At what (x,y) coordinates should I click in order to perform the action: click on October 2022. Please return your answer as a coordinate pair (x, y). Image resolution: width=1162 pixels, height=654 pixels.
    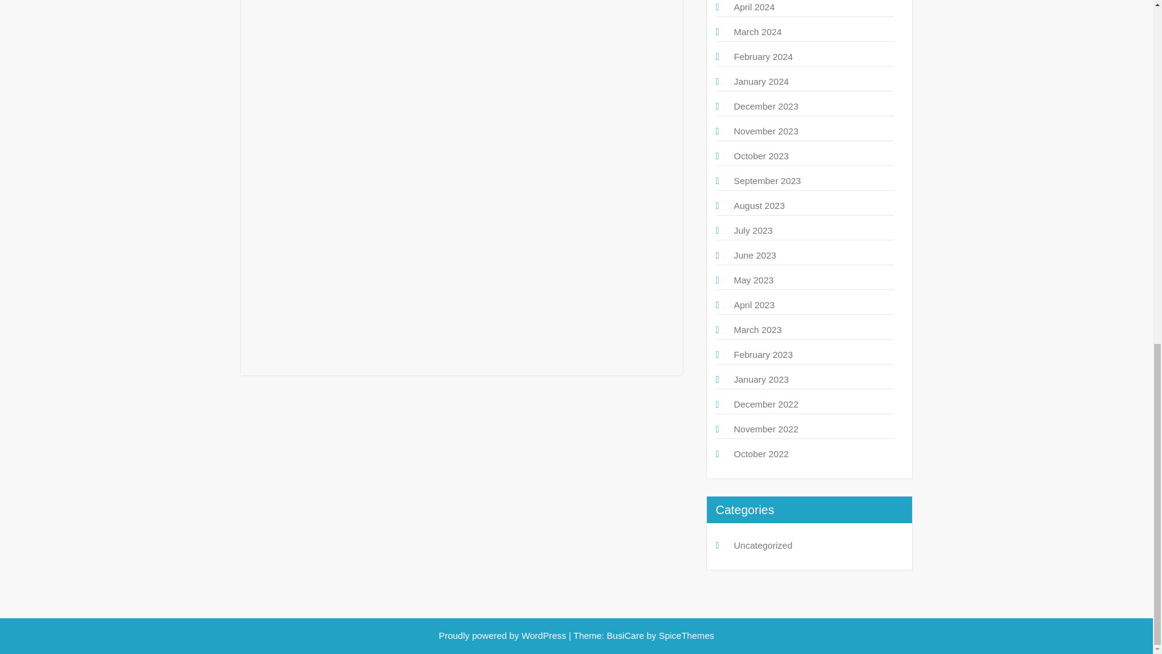
    Looking at the image, I should click on (761, 454).